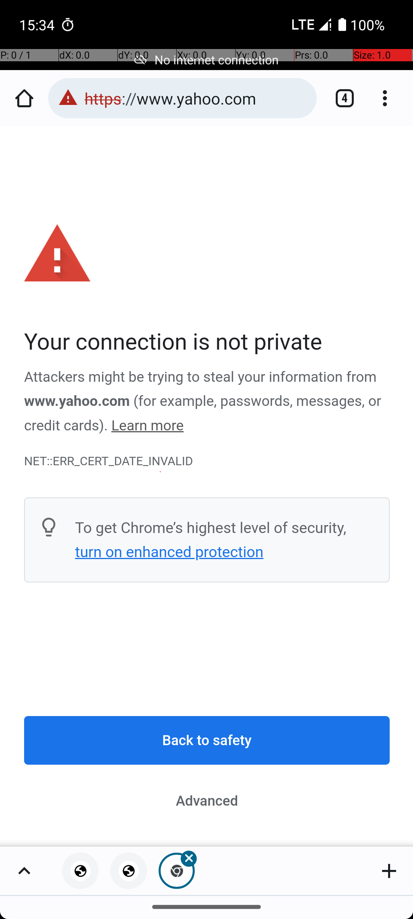  I want to click on https://www.yahoo.com, so click(197, 98).